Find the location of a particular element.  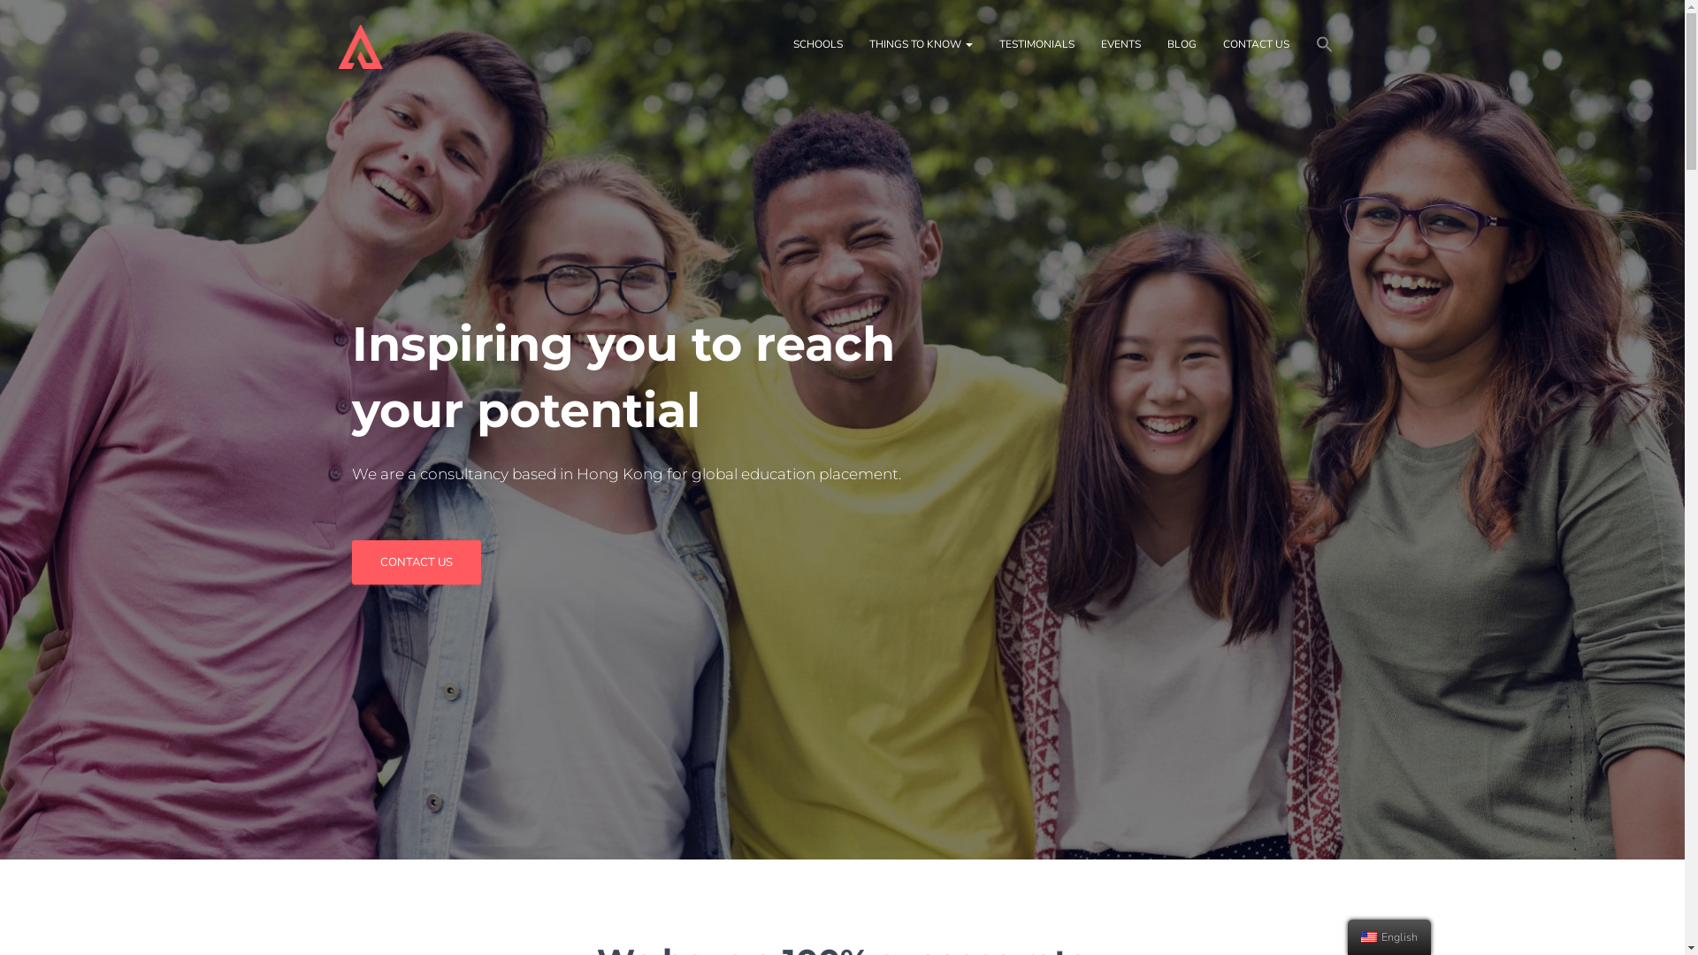

Academic Advisers is located at coordinates (361, 46).